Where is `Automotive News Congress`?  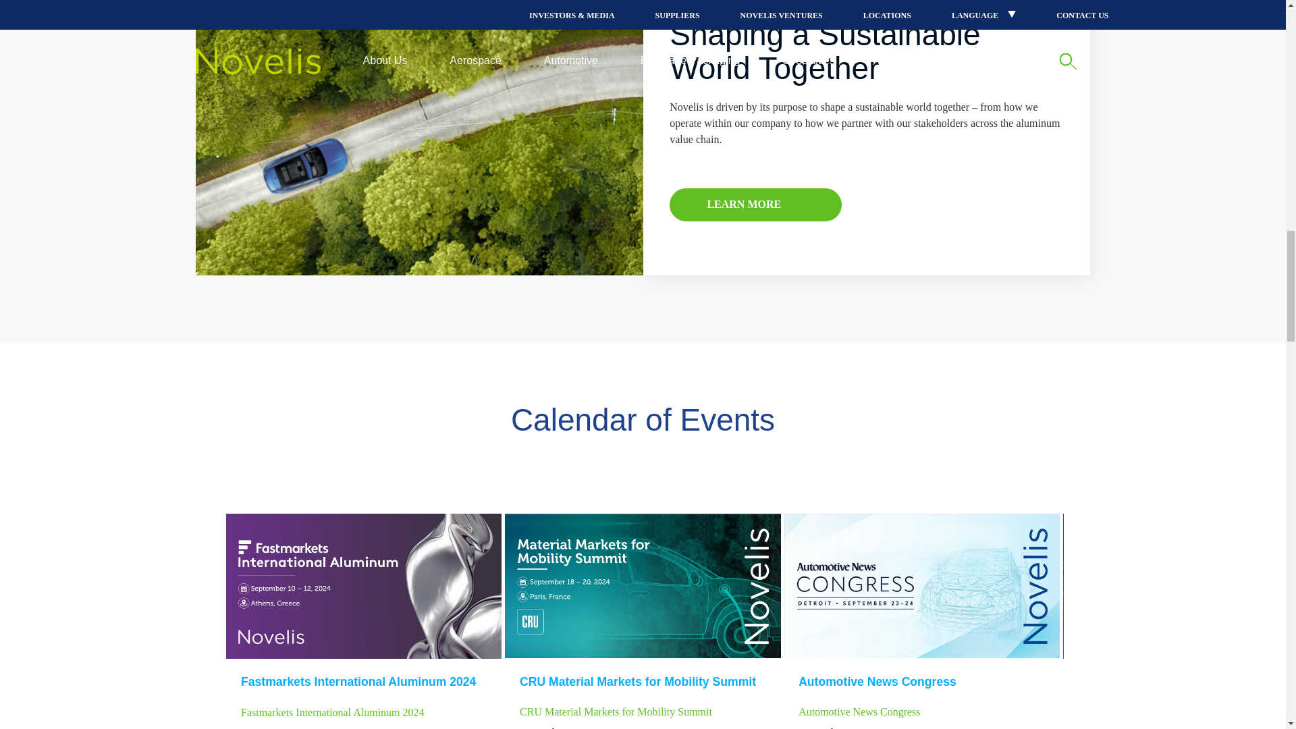 Automotive News Congress is located at coordinates (922, 586).